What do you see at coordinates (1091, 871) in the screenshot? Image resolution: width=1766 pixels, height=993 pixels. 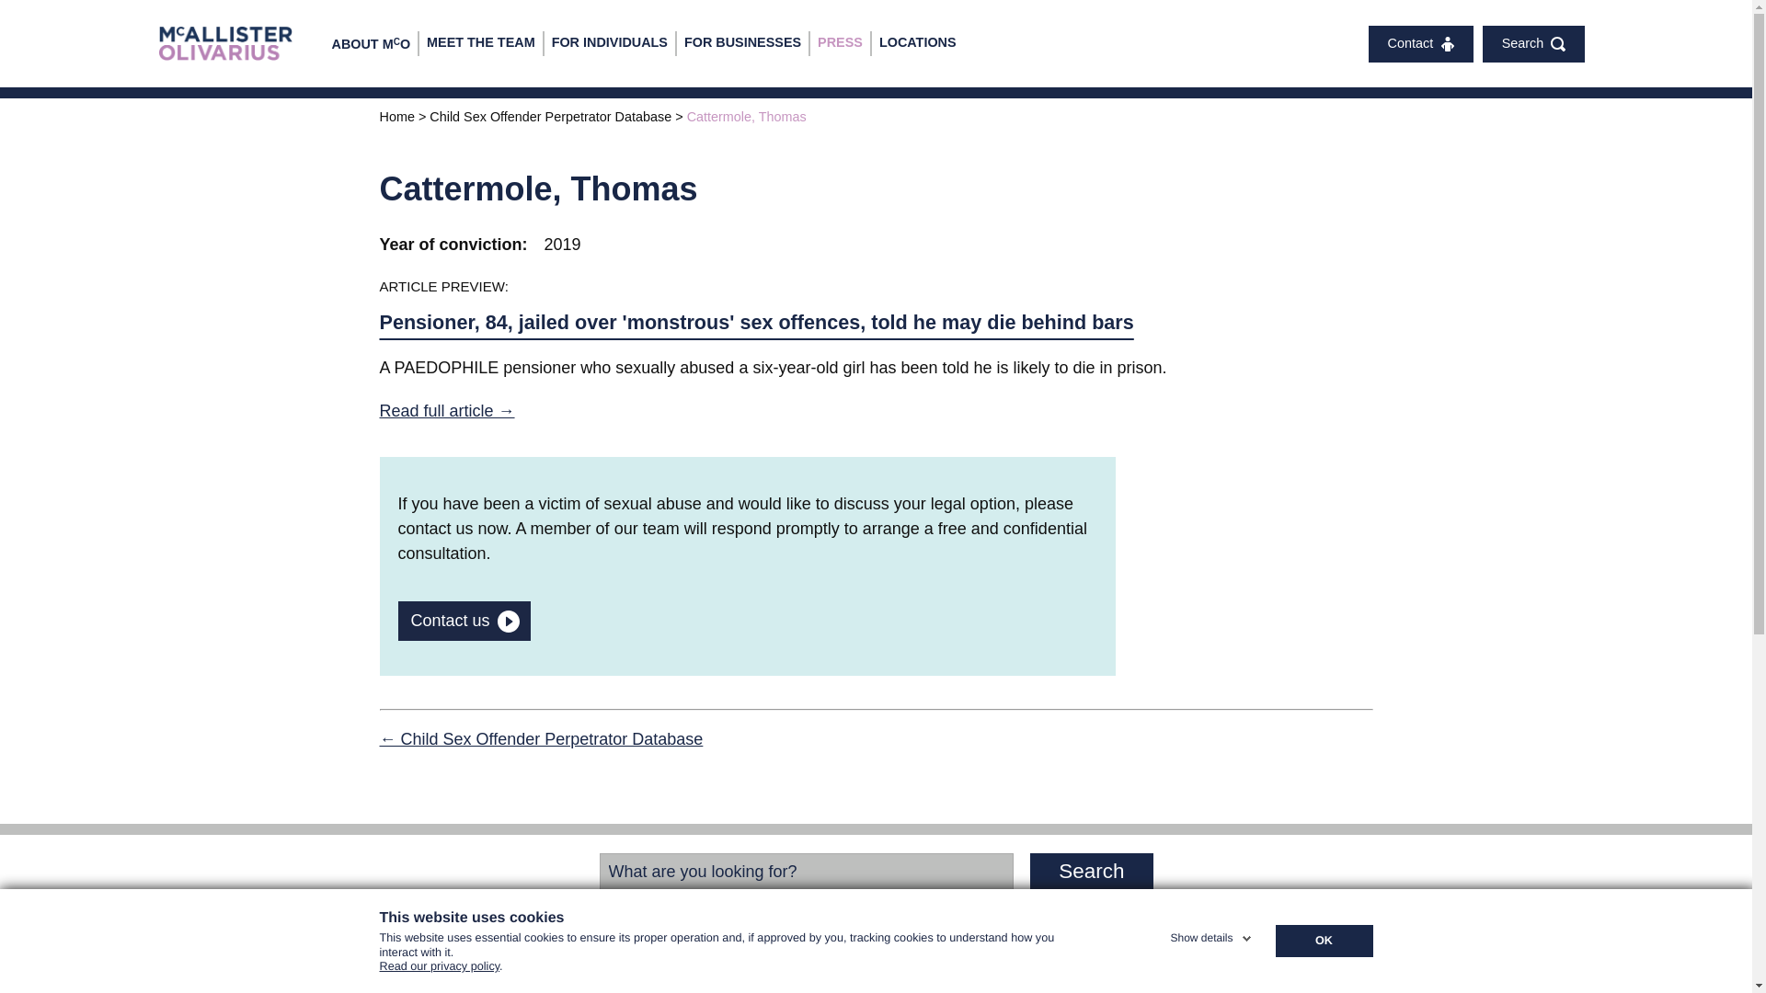 I see `Search` at bounding box center [1091, 871].